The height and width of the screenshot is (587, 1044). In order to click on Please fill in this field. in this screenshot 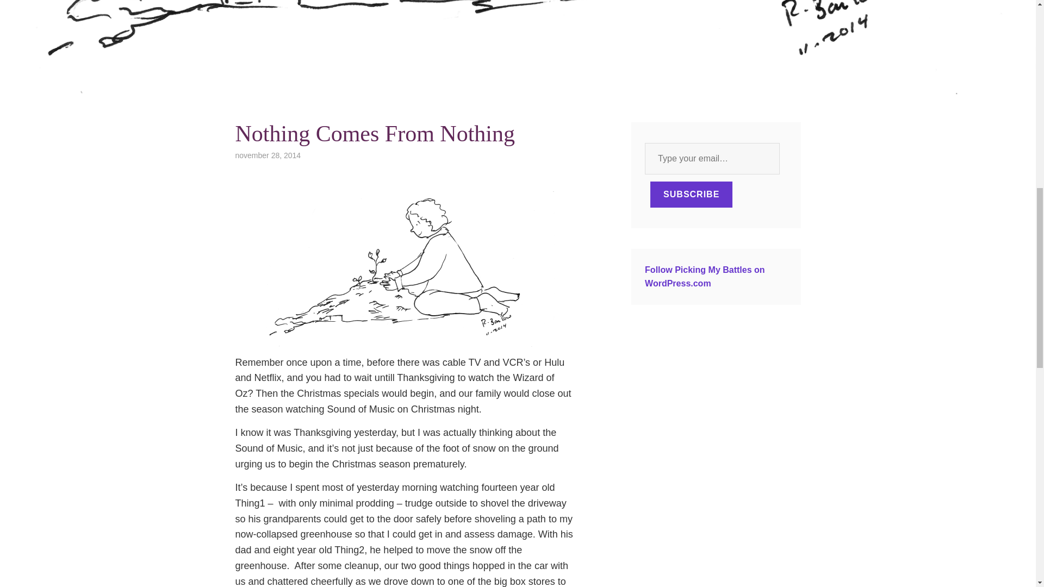, I will do `click(712, 159)`.